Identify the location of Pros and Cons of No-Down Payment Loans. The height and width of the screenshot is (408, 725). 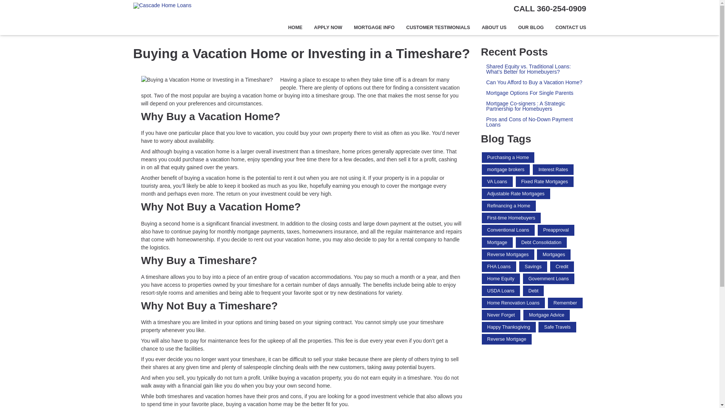
(534, 122).